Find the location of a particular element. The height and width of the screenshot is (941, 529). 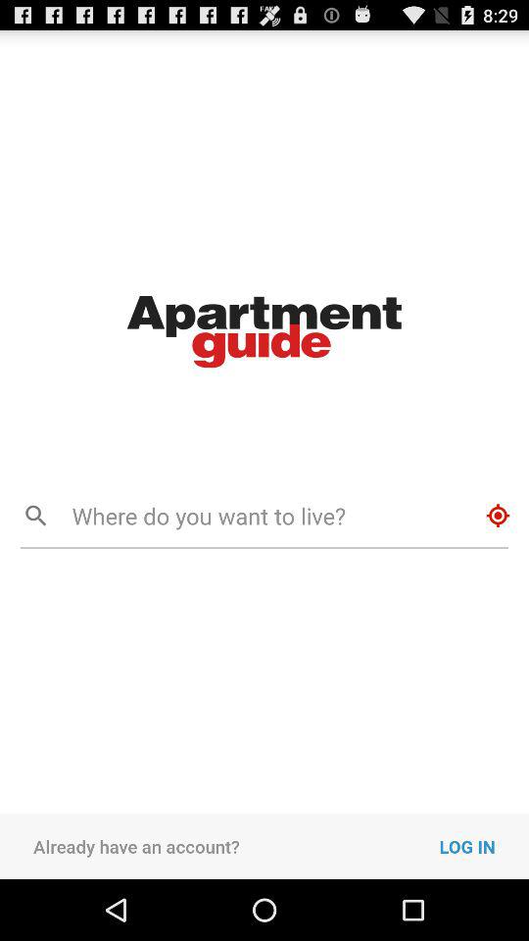

get location is located at coordinates (498, 516).